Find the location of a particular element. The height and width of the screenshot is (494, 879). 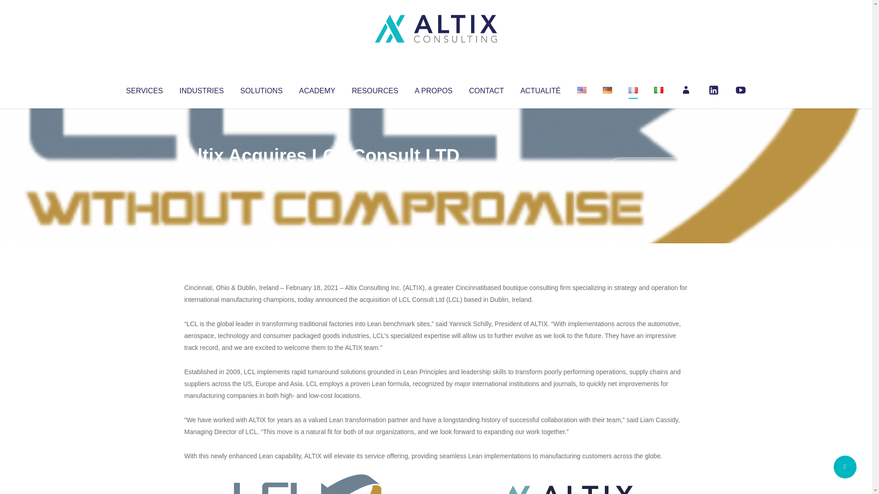

Uncategorized is located at coordinates (320, 174).